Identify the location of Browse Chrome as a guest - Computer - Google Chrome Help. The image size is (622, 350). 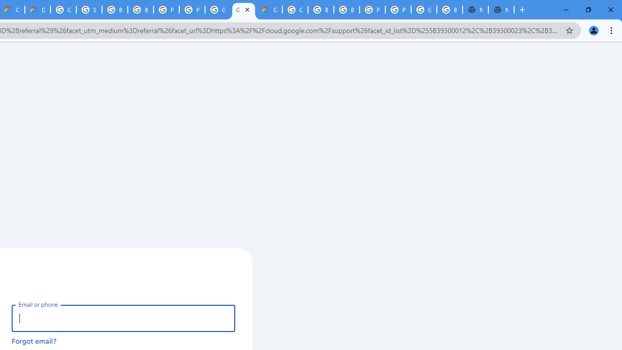
(115, 10).